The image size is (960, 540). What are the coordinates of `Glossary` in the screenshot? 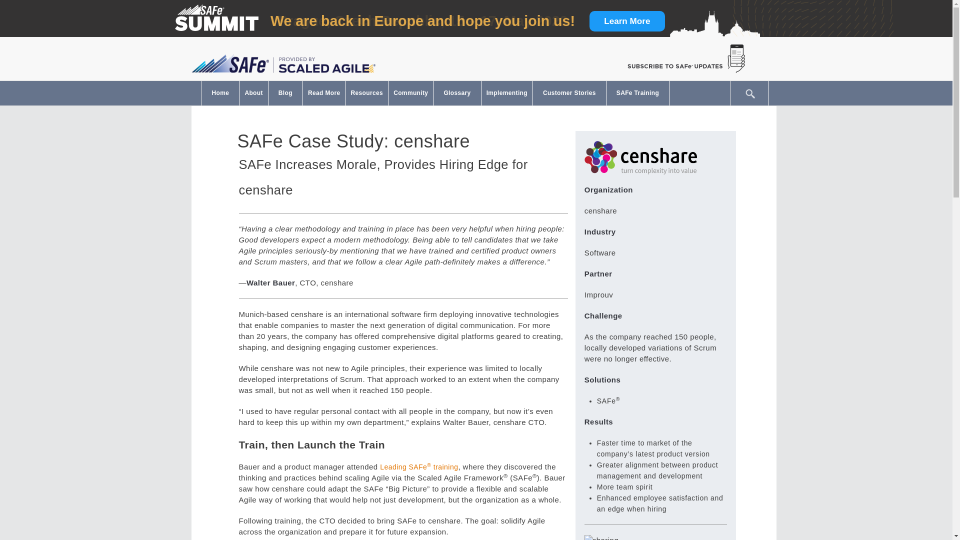 It's located at (457, 93).